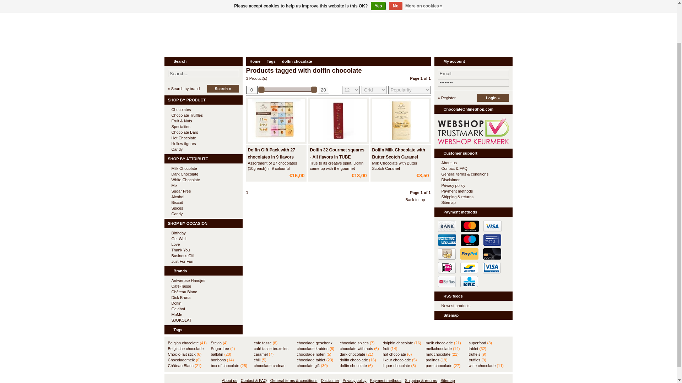 Image resolution: width=682 pixels, height=383 pixels. What do you see at coordinates (203, 126) in the screenshot?
I see `Specialties` at bounding box center [203, 126].